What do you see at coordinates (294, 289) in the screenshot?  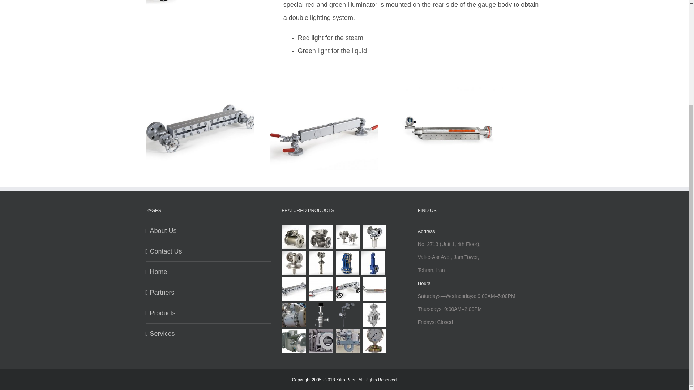 I see `Transparent Level Gauges` at bounding box center [294, 289].